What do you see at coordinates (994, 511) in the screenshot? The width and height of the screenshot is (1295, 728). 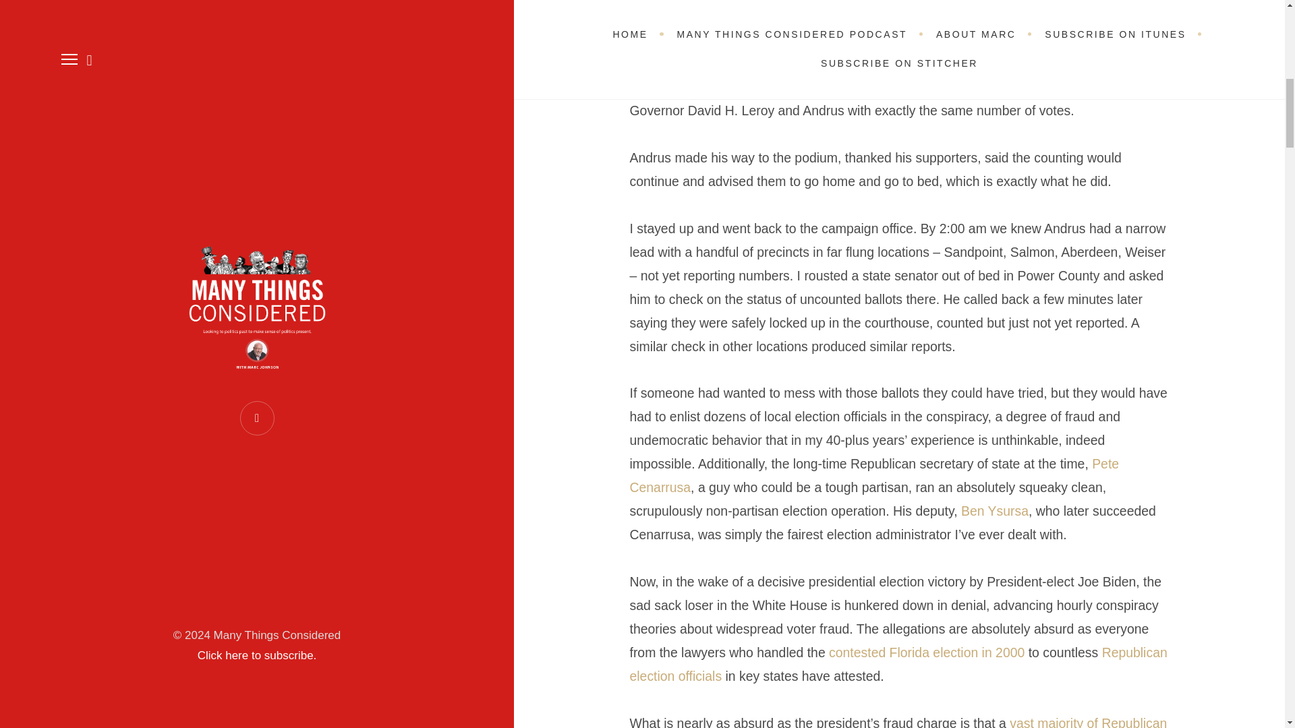 I see `Ben Ysursa` at bounding box center [994, 511].